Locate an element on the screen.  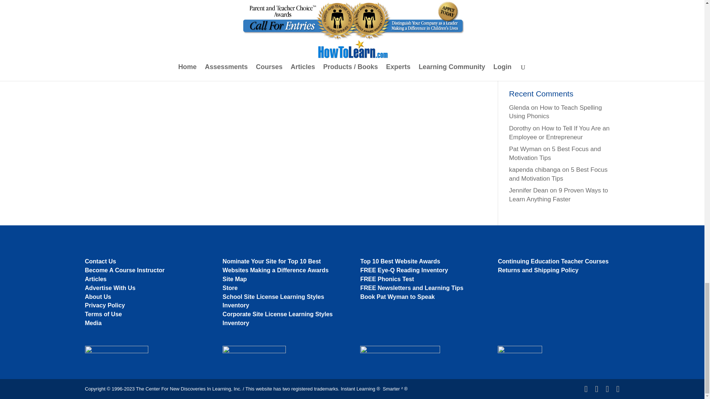
Pat Wyman is located at coordinates (525, 149).